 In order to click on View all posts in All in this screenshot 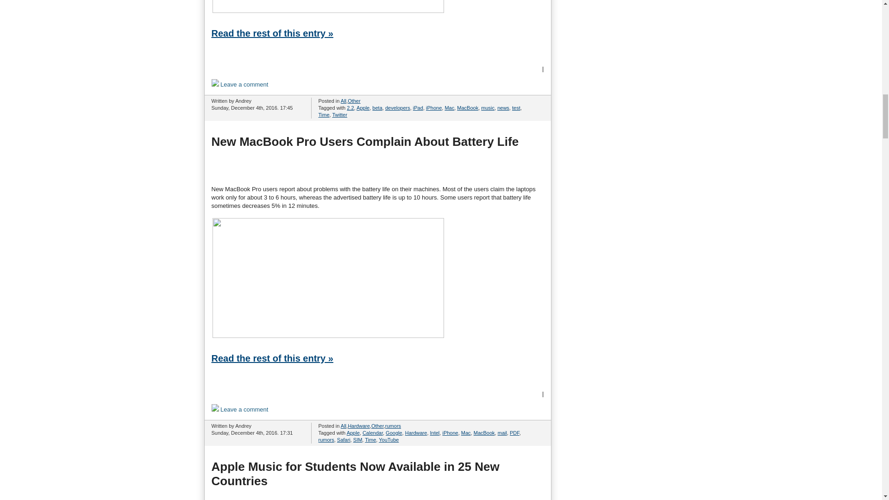, I will do `click(344, 100)`.